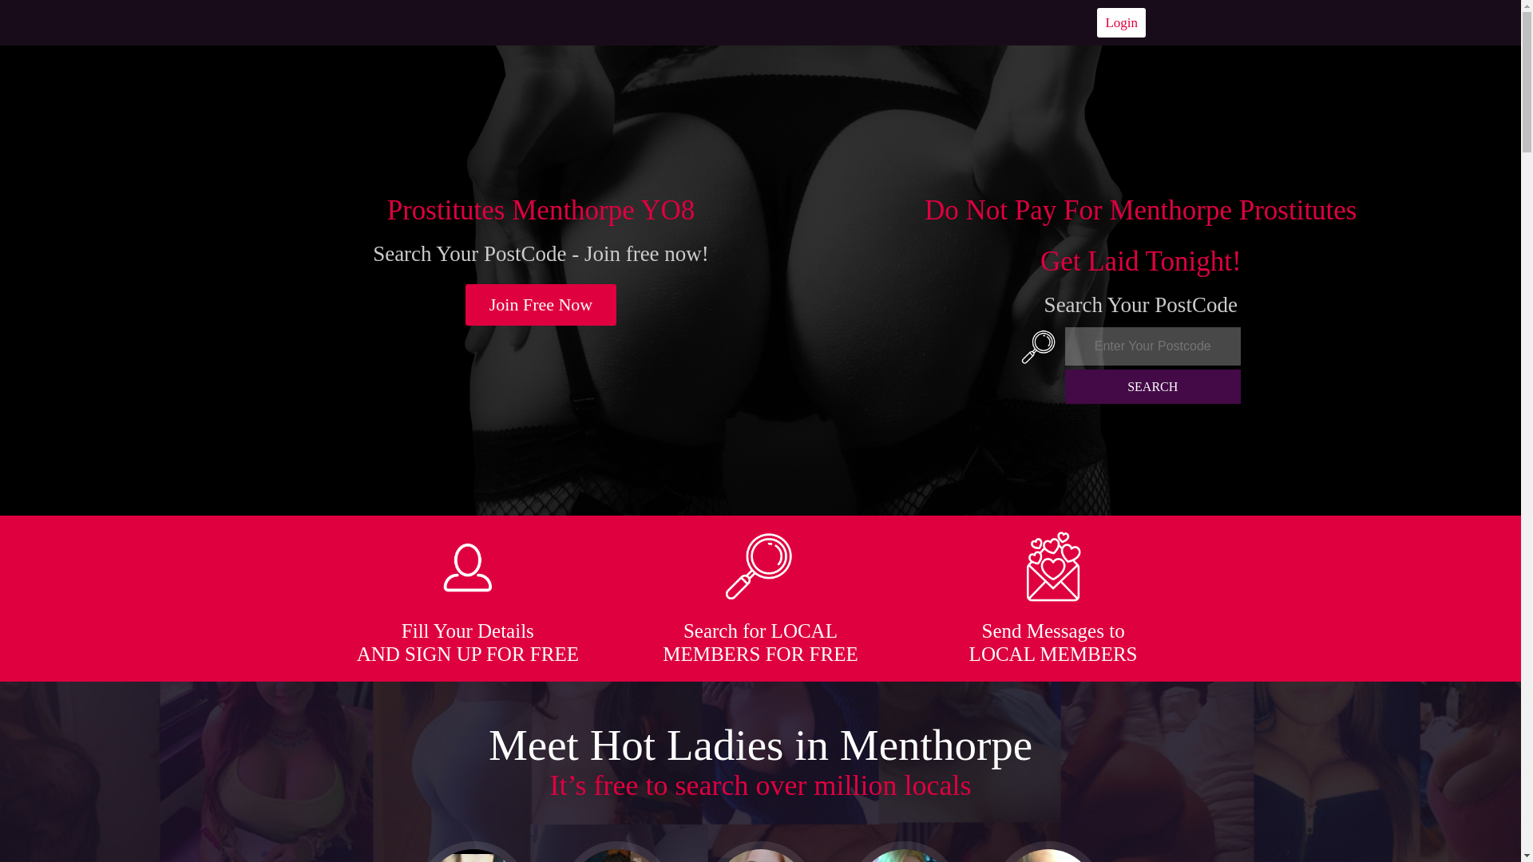 Image resolution: width=1533 pixels, height=862 pixels. Describe the element at coordinates (1153, 386) in the screenshot. I see `SEARCH` at that location.